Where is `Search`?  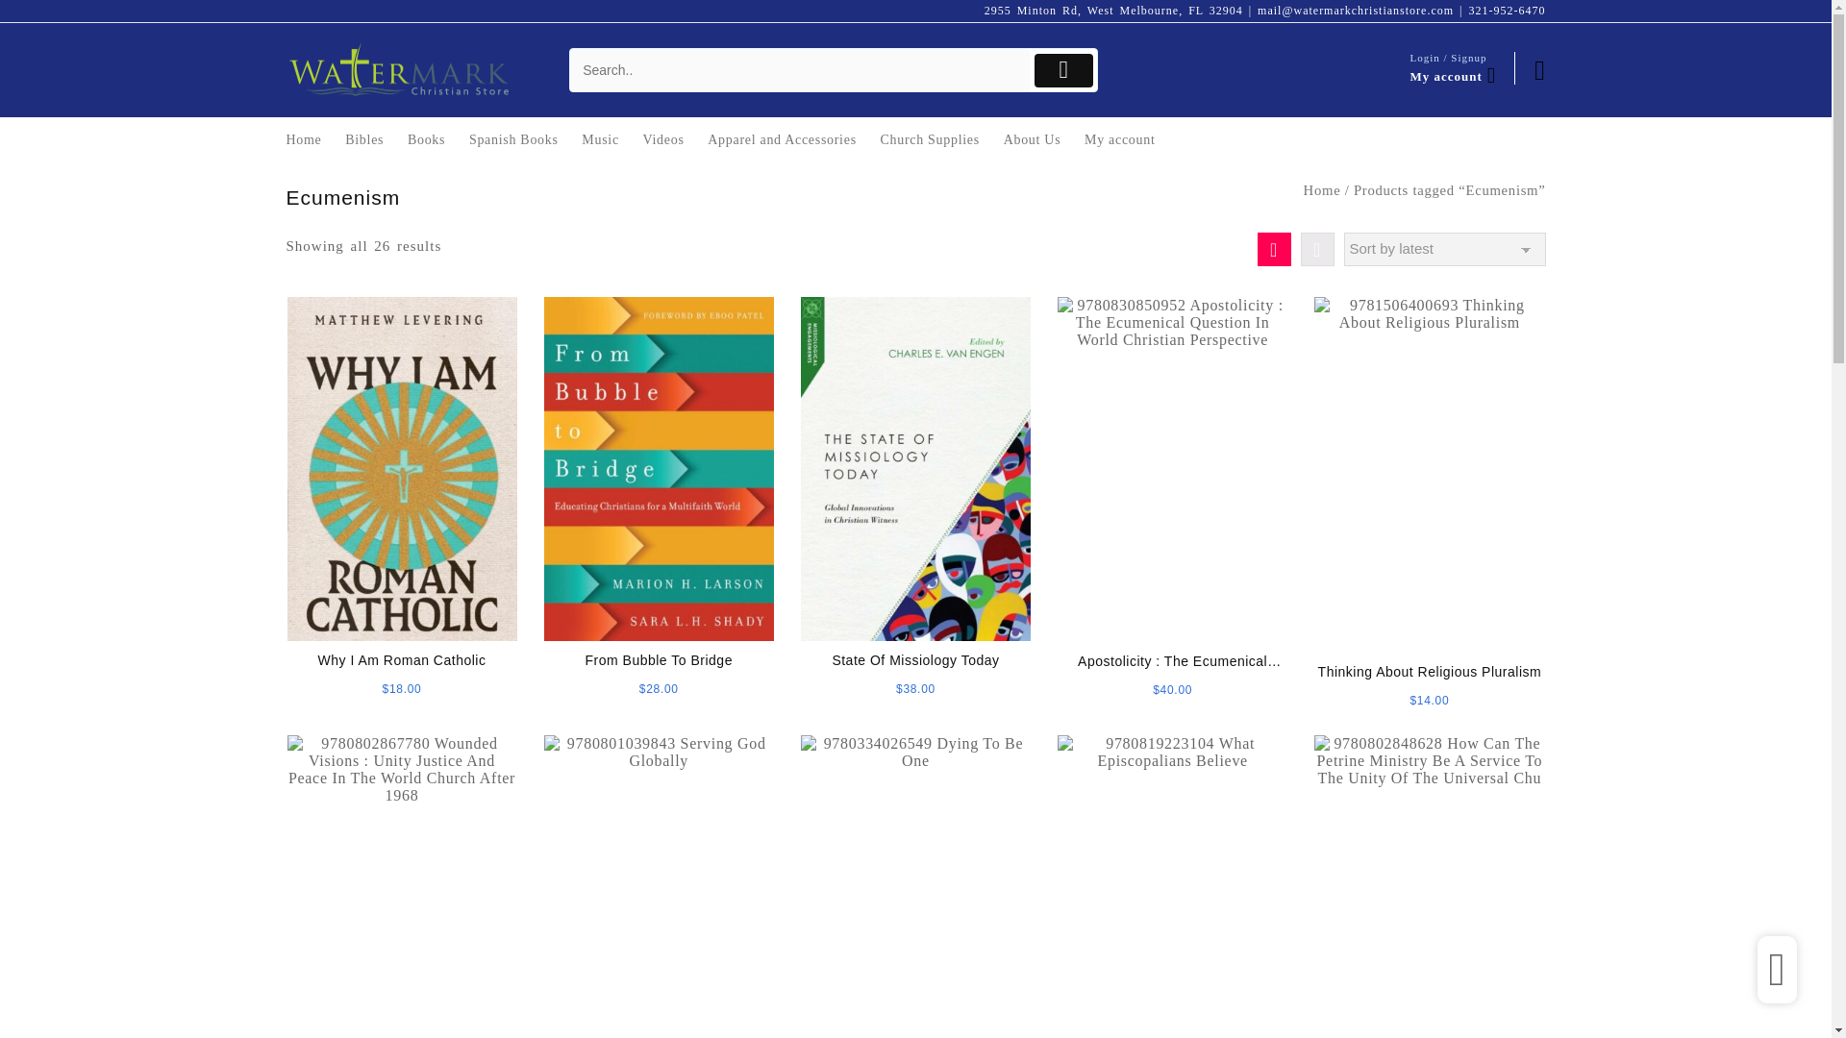 Search is located at coordinates (800, 70).